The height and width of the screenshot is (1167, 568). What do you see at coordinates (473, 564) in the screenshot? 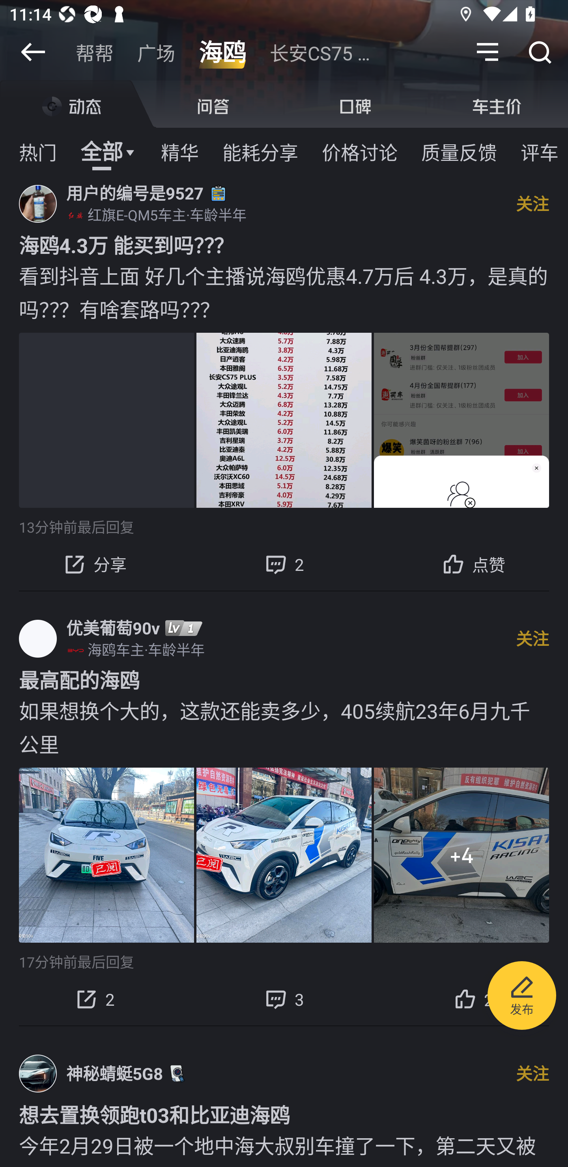
I see `点赞` at bounding box center [473, 564].